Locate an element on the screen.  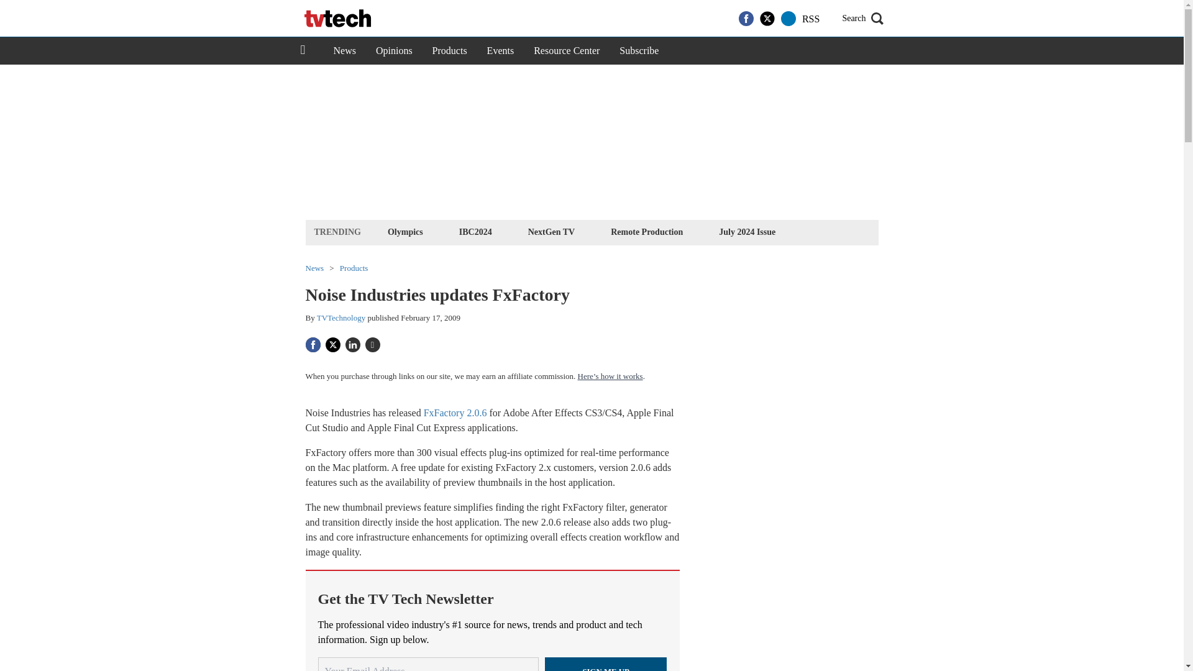
Opinions is located at coordinates (394, 51).